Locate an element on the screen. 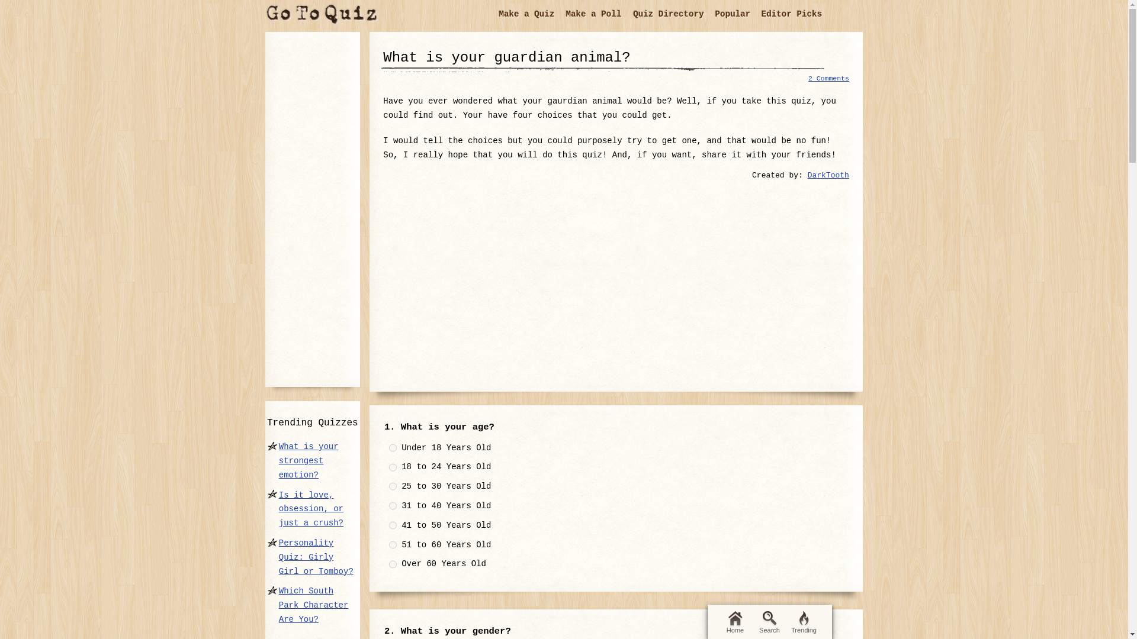 Image resolution: width=1137 pixels, height=639 pixels. Make a Quiz is located at coordinates (528, 14).